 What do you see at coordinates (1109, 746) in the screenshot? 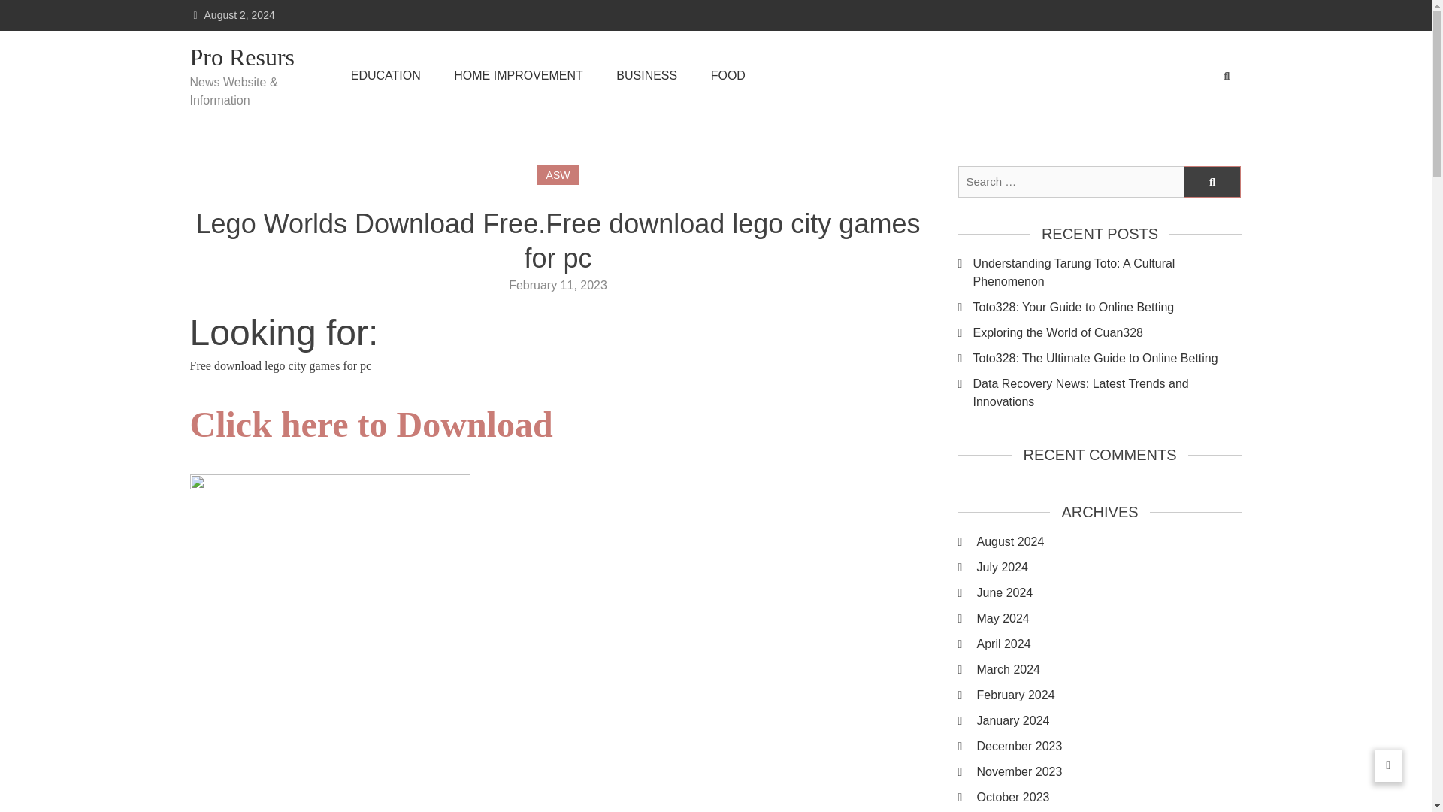
I see `December 2023` at bounding box center [1109, 746].